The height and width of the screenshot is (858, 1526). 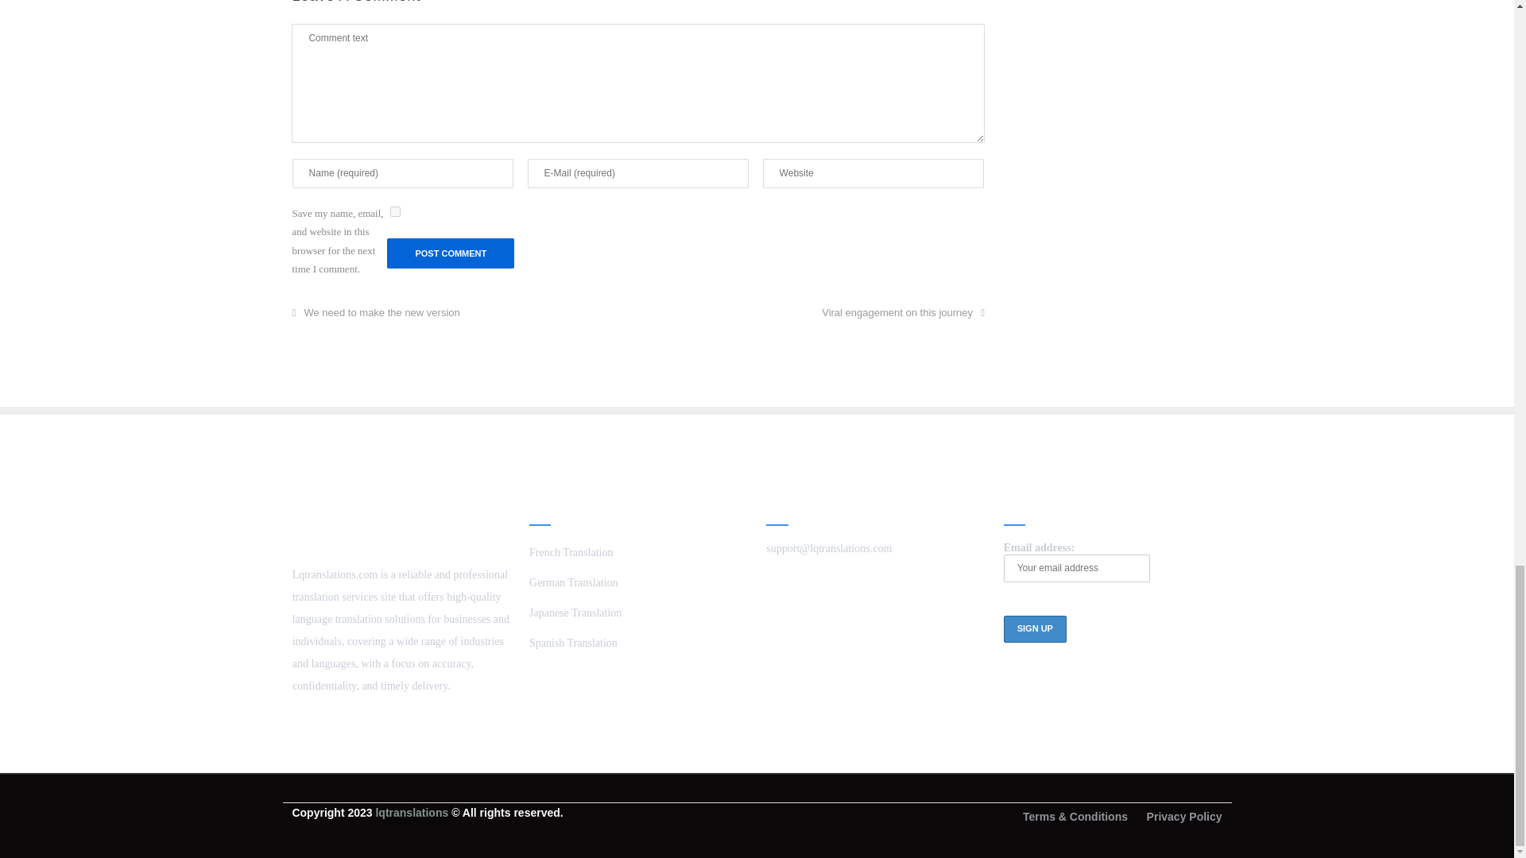 What do you see at coordinates (395, 211) in the screenshot?
I see `yes` at bounding box center [395, 211].